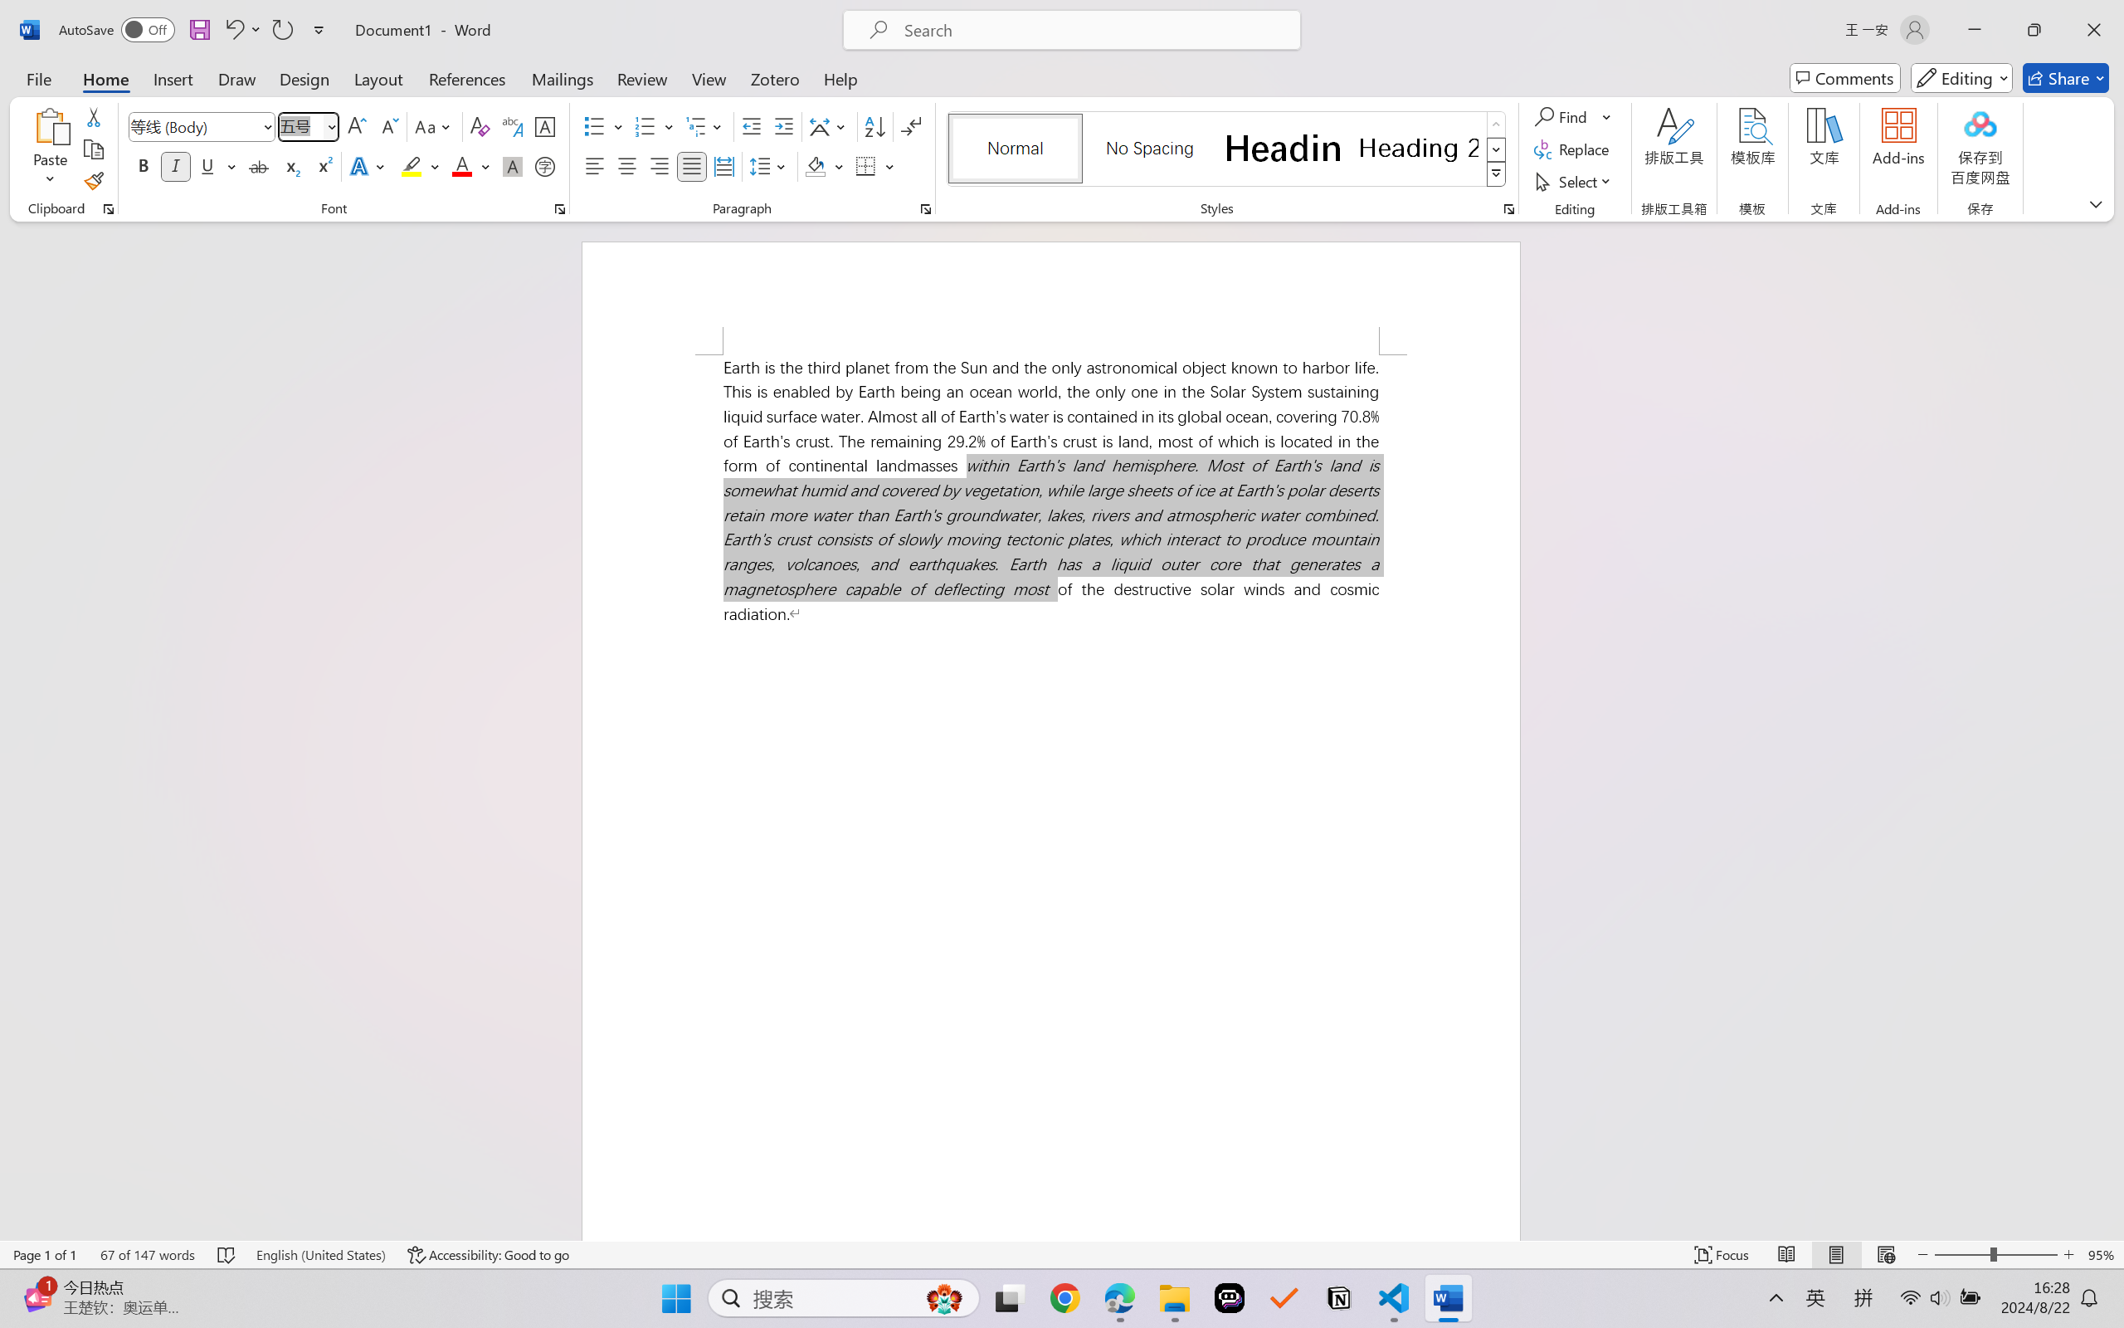 This screenshot has width=2124, height=1328. I want to click on Font..., so click(559, 209).